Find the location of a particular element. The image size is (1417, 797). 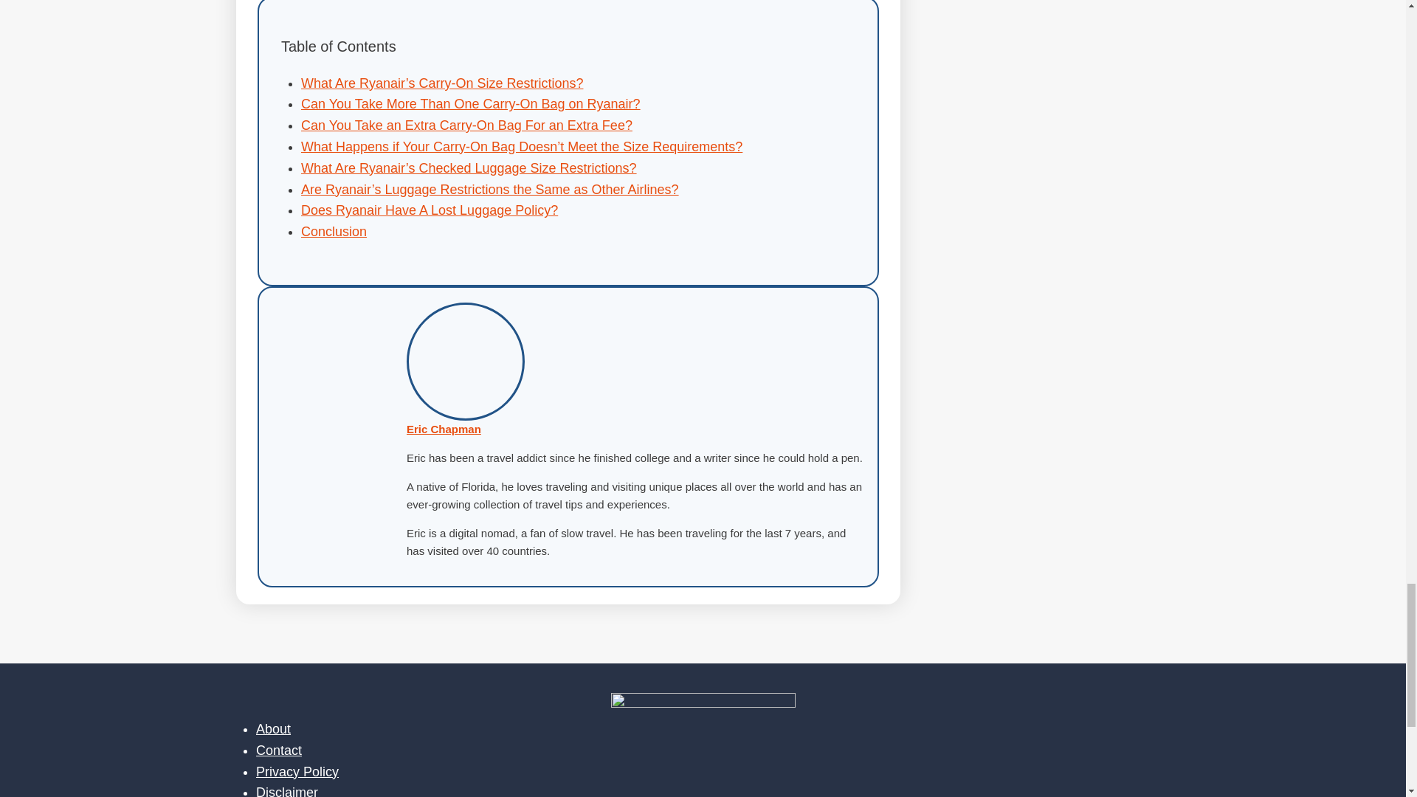

Disclaimer is located at coordinates (286, 791).